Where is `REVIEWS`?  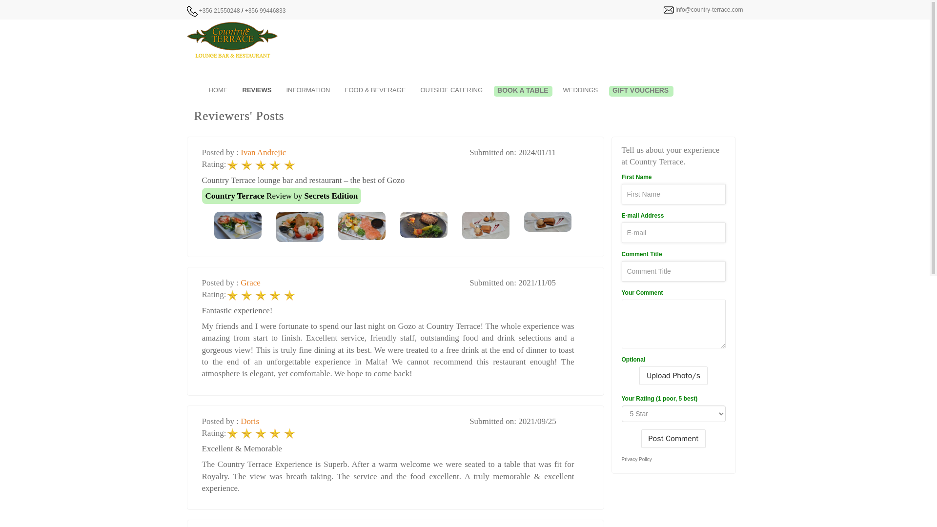
REVIEWS is located at coordinates (257, 90).